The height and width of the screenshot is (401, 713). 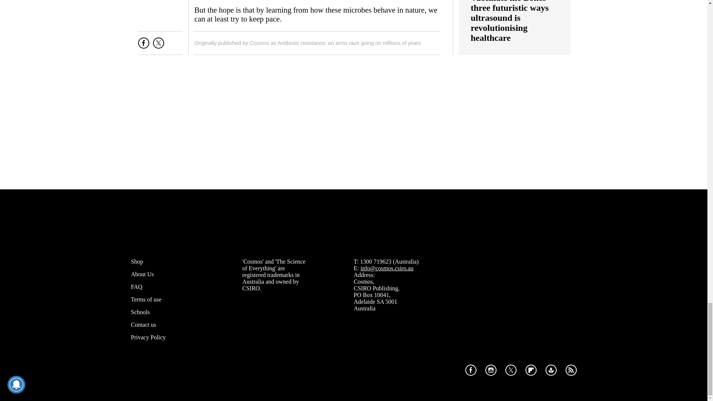 I want to click on Share on Facebook, so click(x=143, y=46).